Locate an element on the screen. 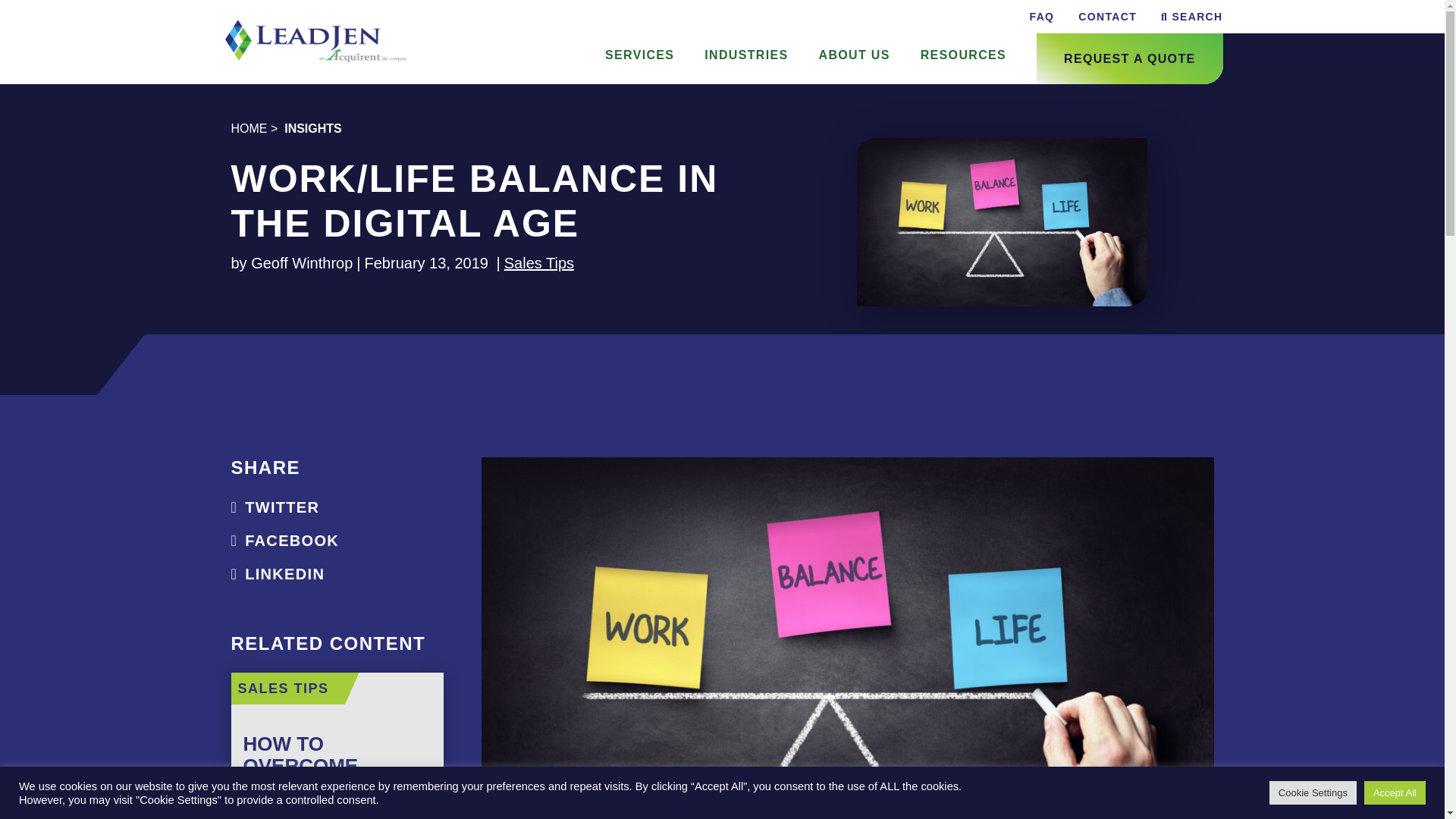 The height and width of the screenshot is (819, 1456). SEARCH is located at coordinates (1185, 17).